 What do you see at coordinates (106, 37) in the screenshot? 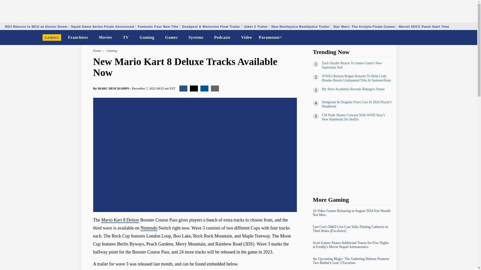
I see `Movies` at bounding box center [106, 37].